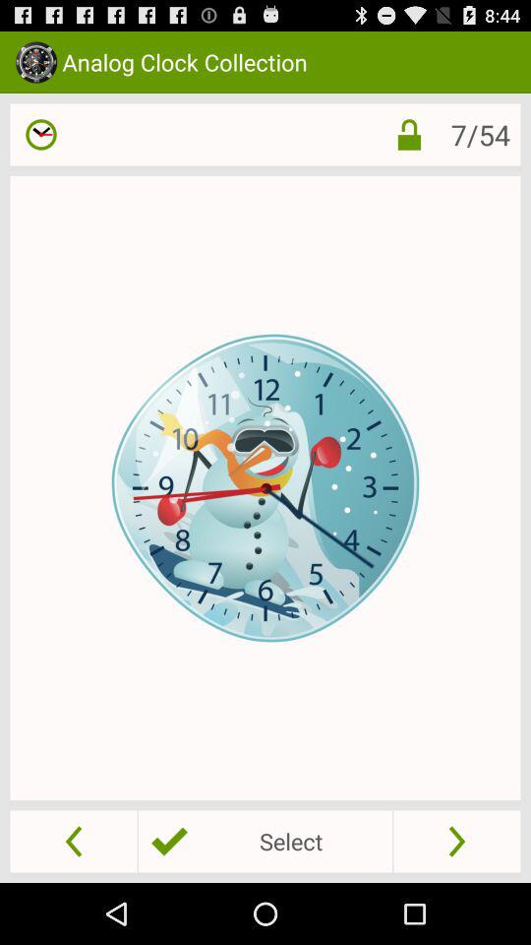 The height and width of the screenshot is (945, 531). Describe the element at coordinates (409, 134) in the screenshot. I see `turn off the item to the left of 7/54 icon` at that location.